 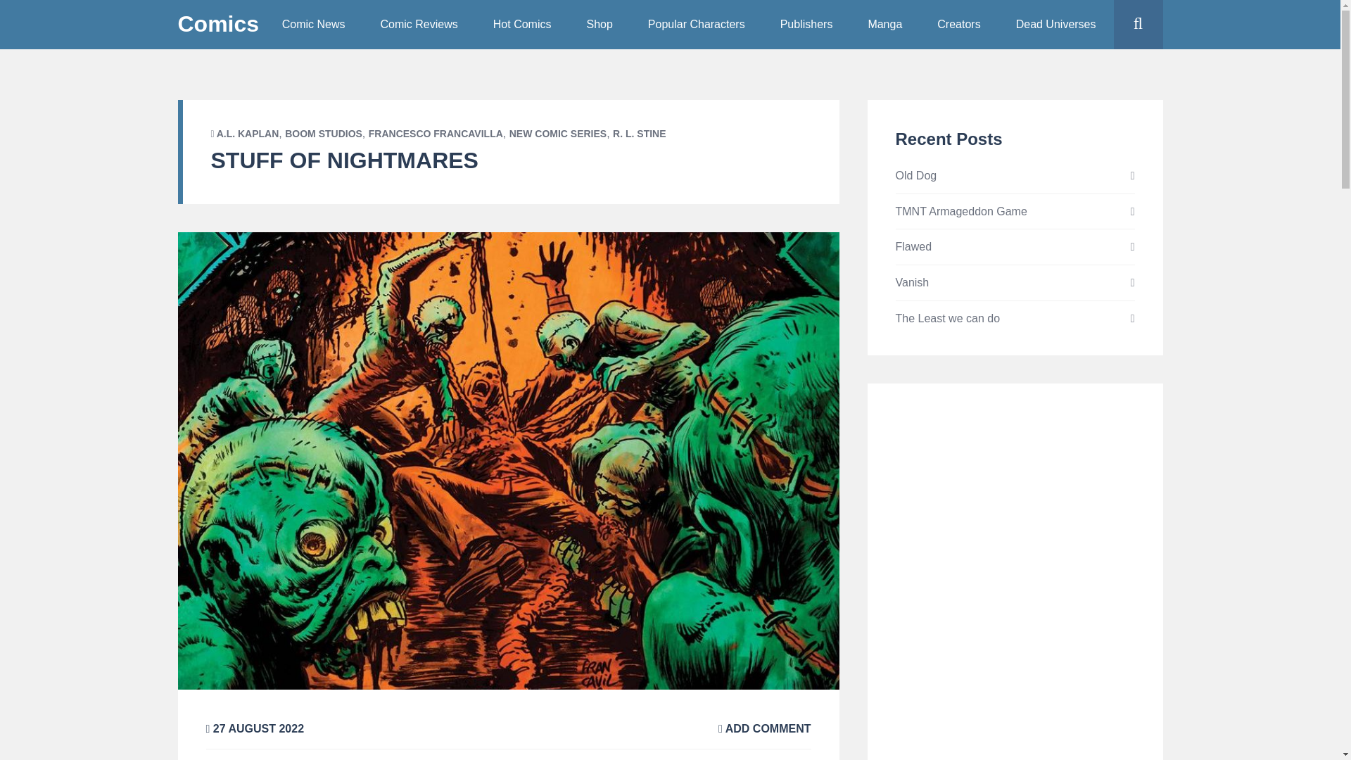 What do you see at coordinates (697, 25) in the screenshot?
I see `Popular Characters` at bounding box center [697, 25].